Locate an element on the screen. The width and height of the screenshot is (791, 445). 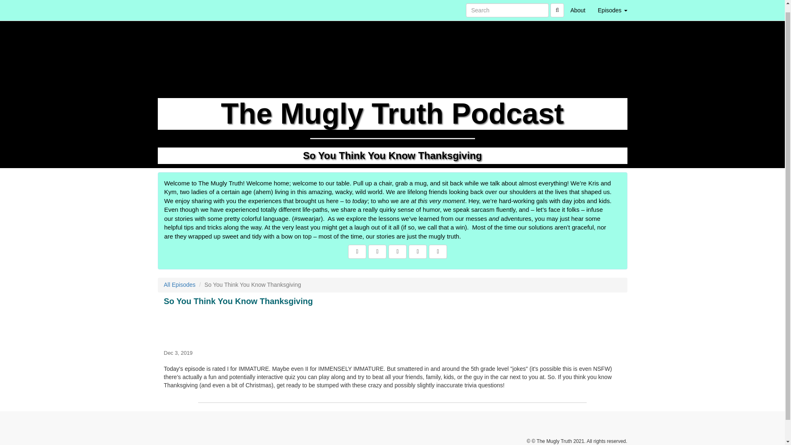
About is located at coordinates (578, 7).